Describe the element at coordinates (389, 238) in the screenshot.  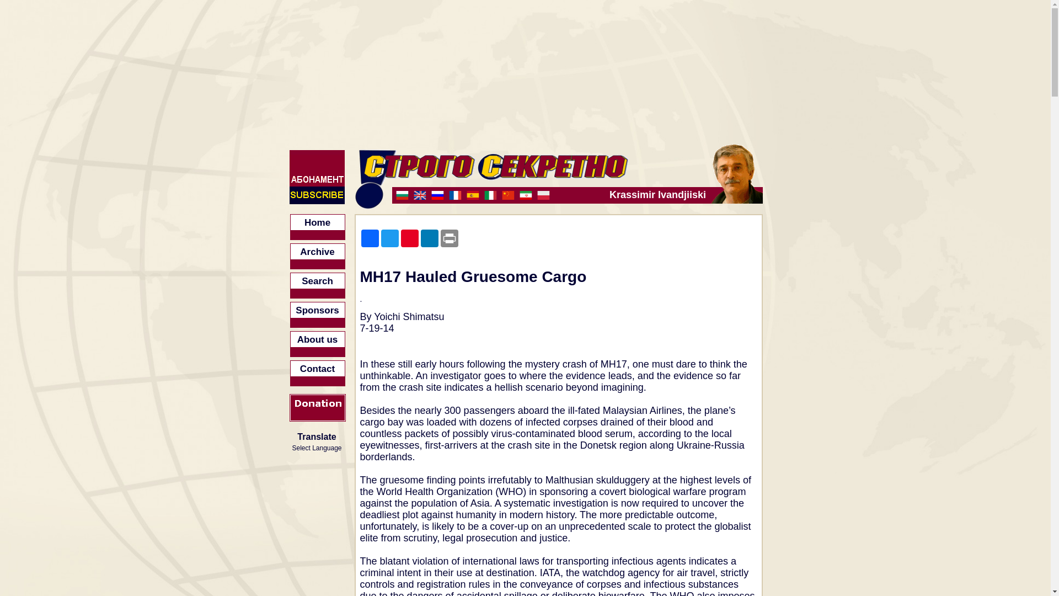
I see `Twitter` at that location.